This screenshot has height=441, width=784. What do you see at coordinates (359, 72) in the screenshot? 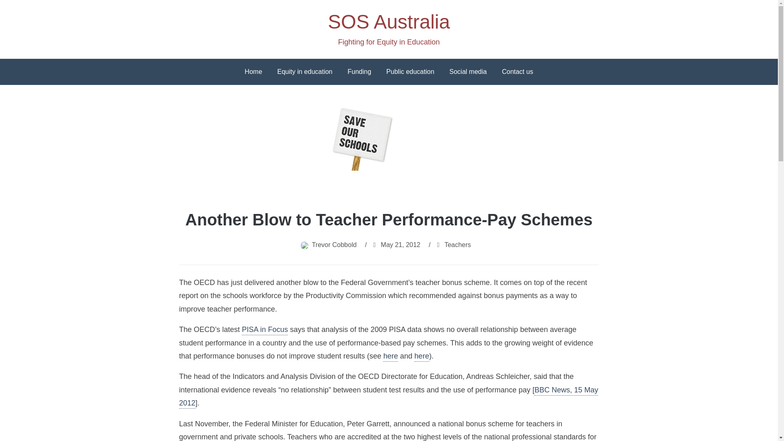
I see `Funding` at bounding box center [359, 72].